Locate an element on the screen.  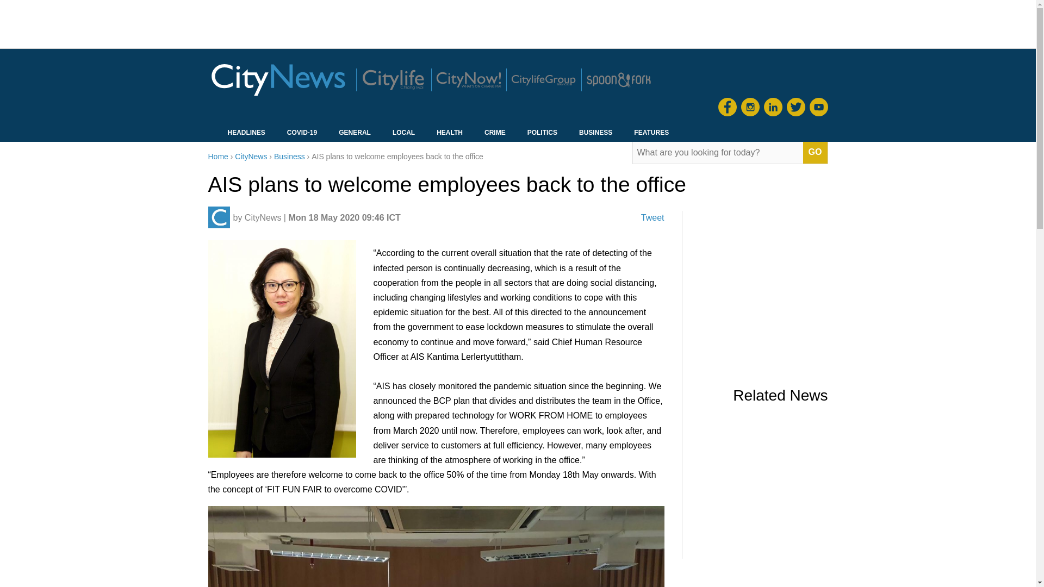
BUSINESS is located at coordinates (595, 134).